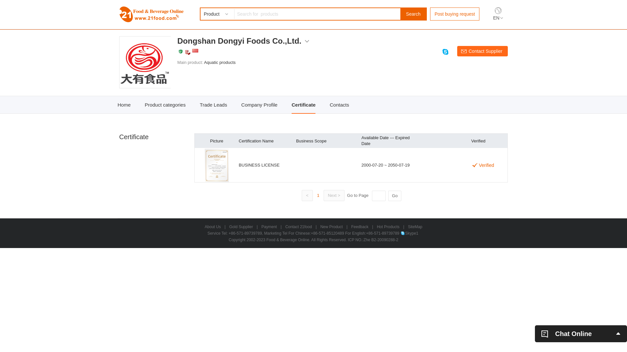  What do you see at coordinates (165, 105) in the screenshot?
I see `Product categories` at bounding box center [165, 105].